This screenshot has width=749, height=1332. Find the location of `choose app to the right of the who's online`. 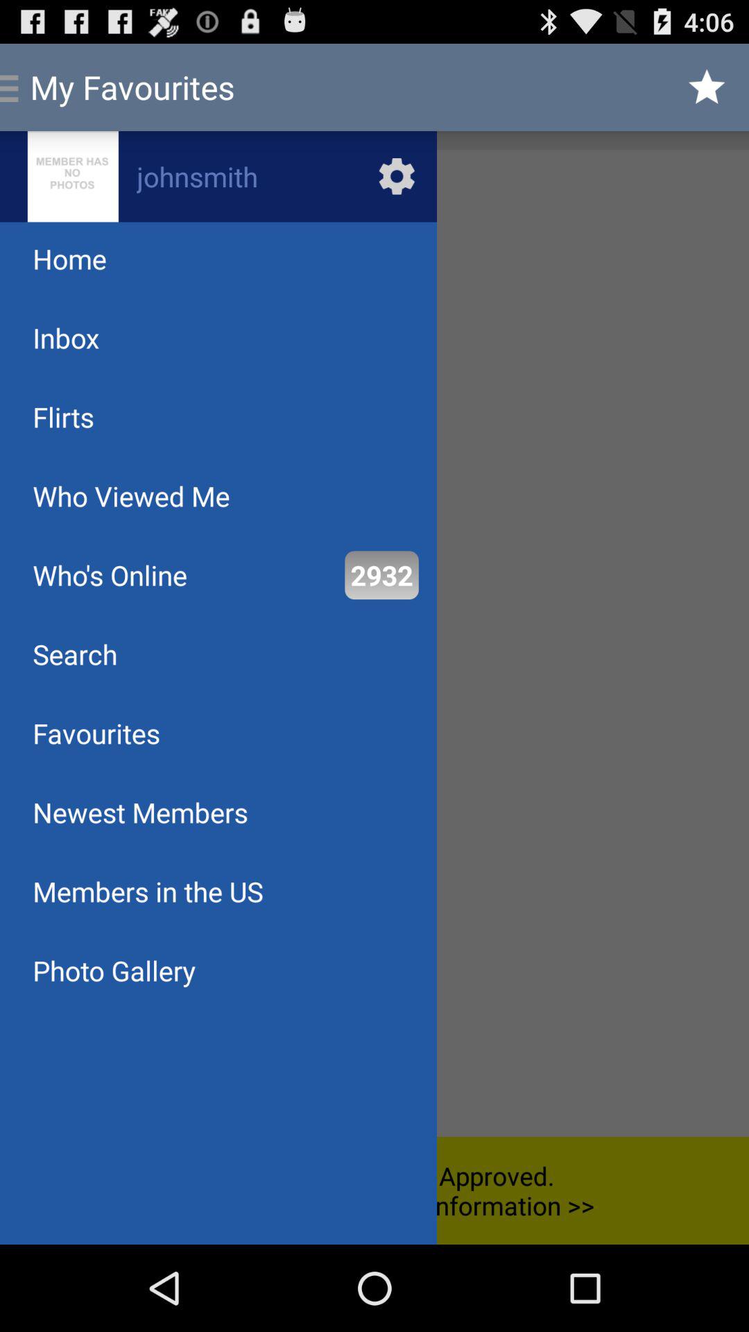

choose app to the right of the who's online is located at coordinates (381, 574).